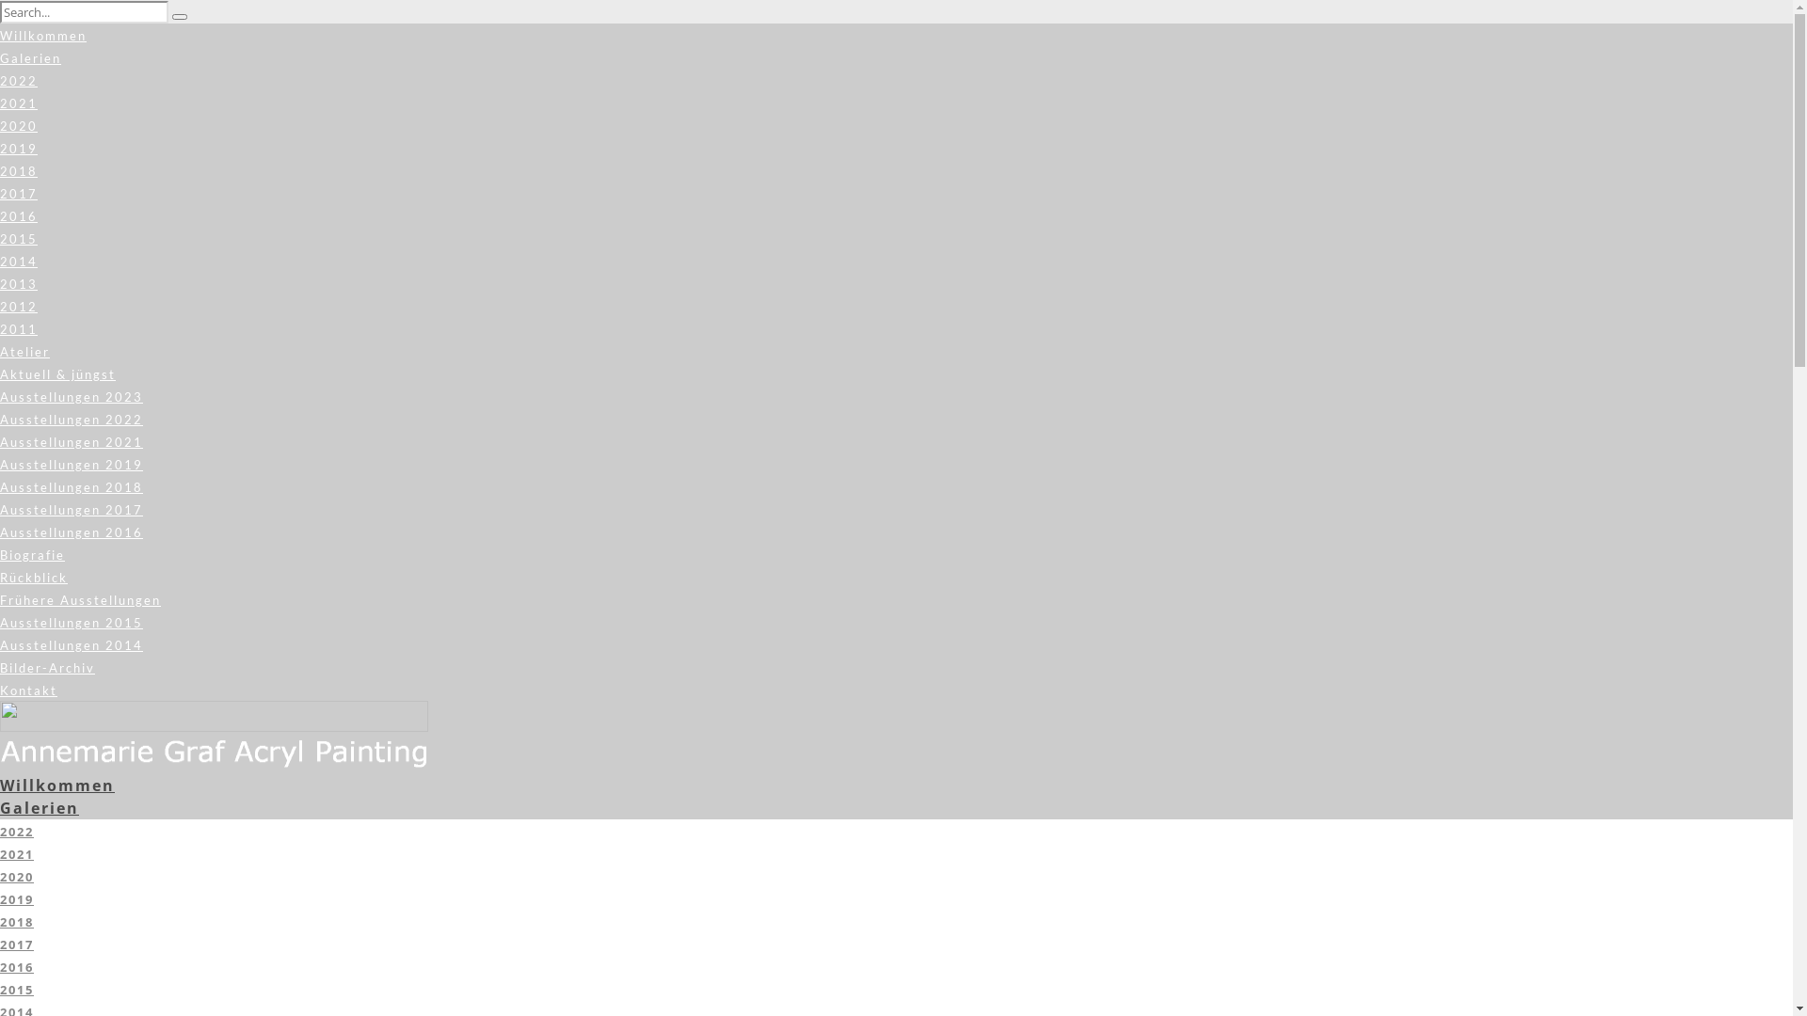  I want to click on 2019, so click(19, 149).